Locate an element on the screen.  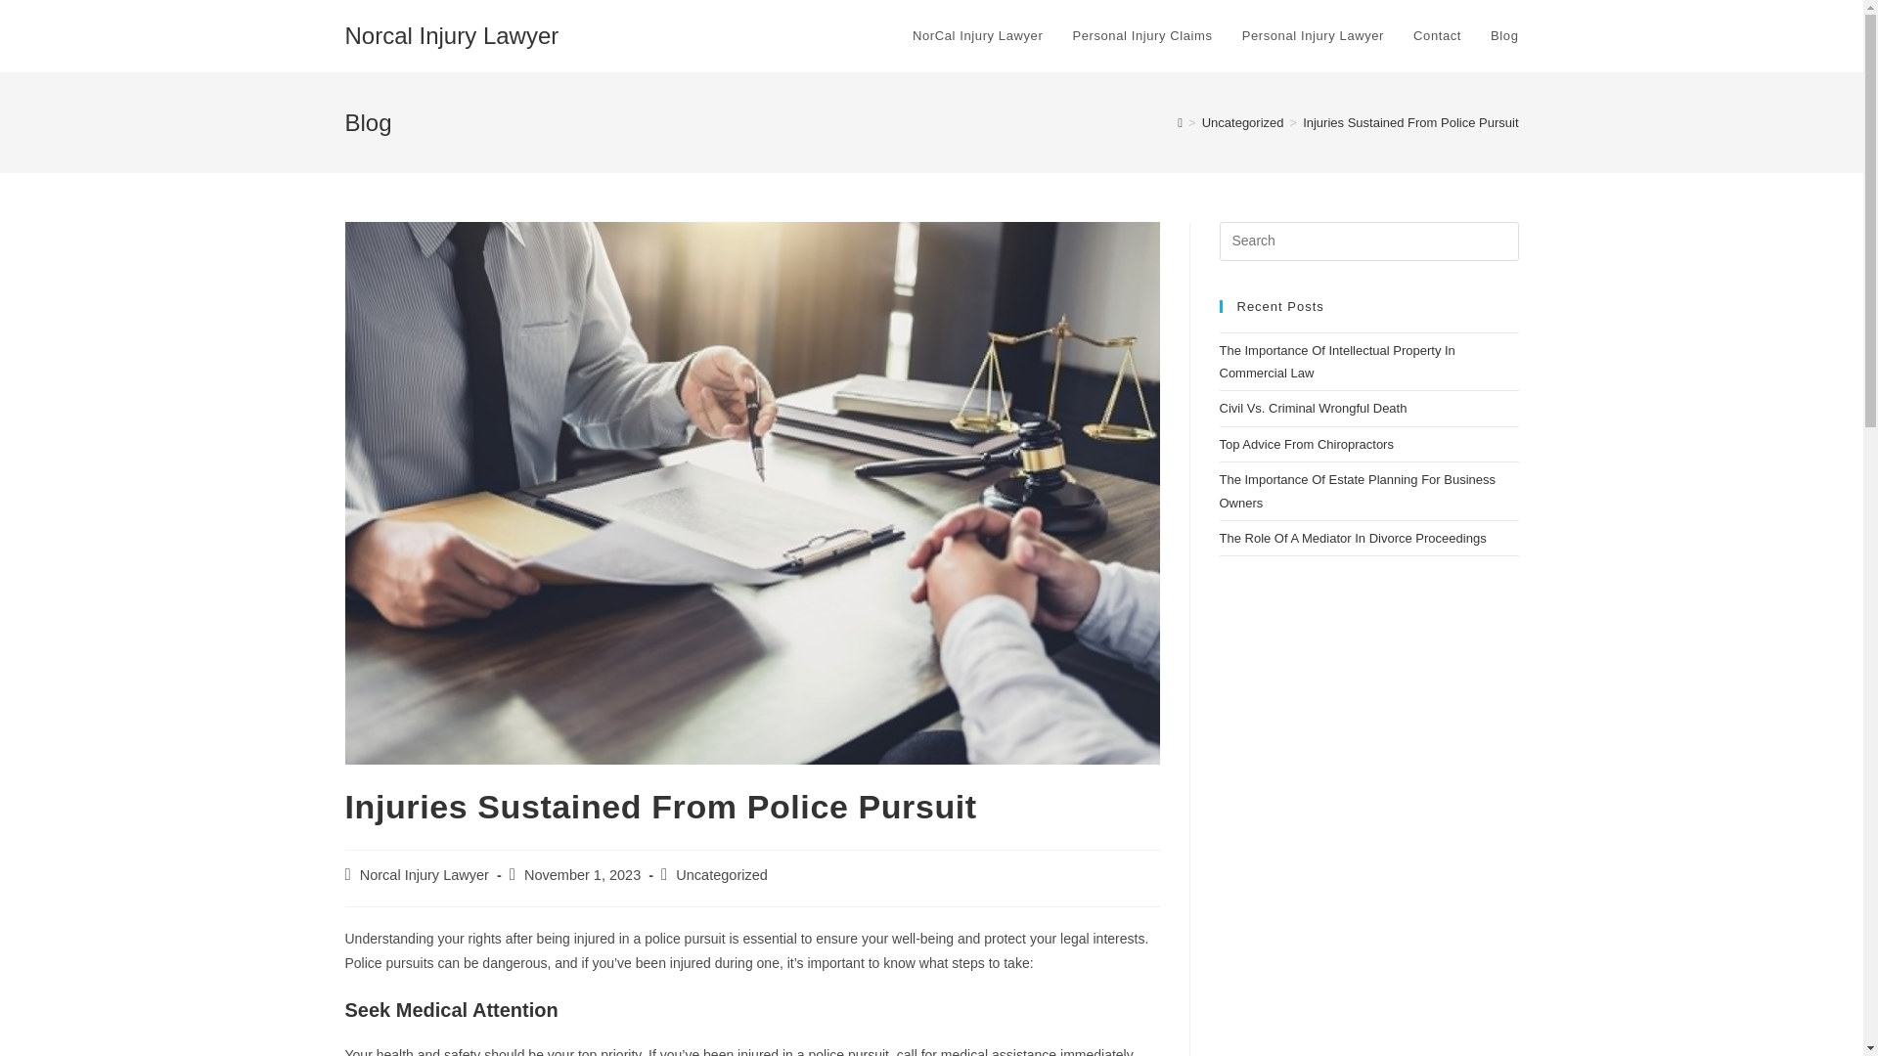
Posts by Norcal Injury Lawyer is located at coordinates (425, 874).